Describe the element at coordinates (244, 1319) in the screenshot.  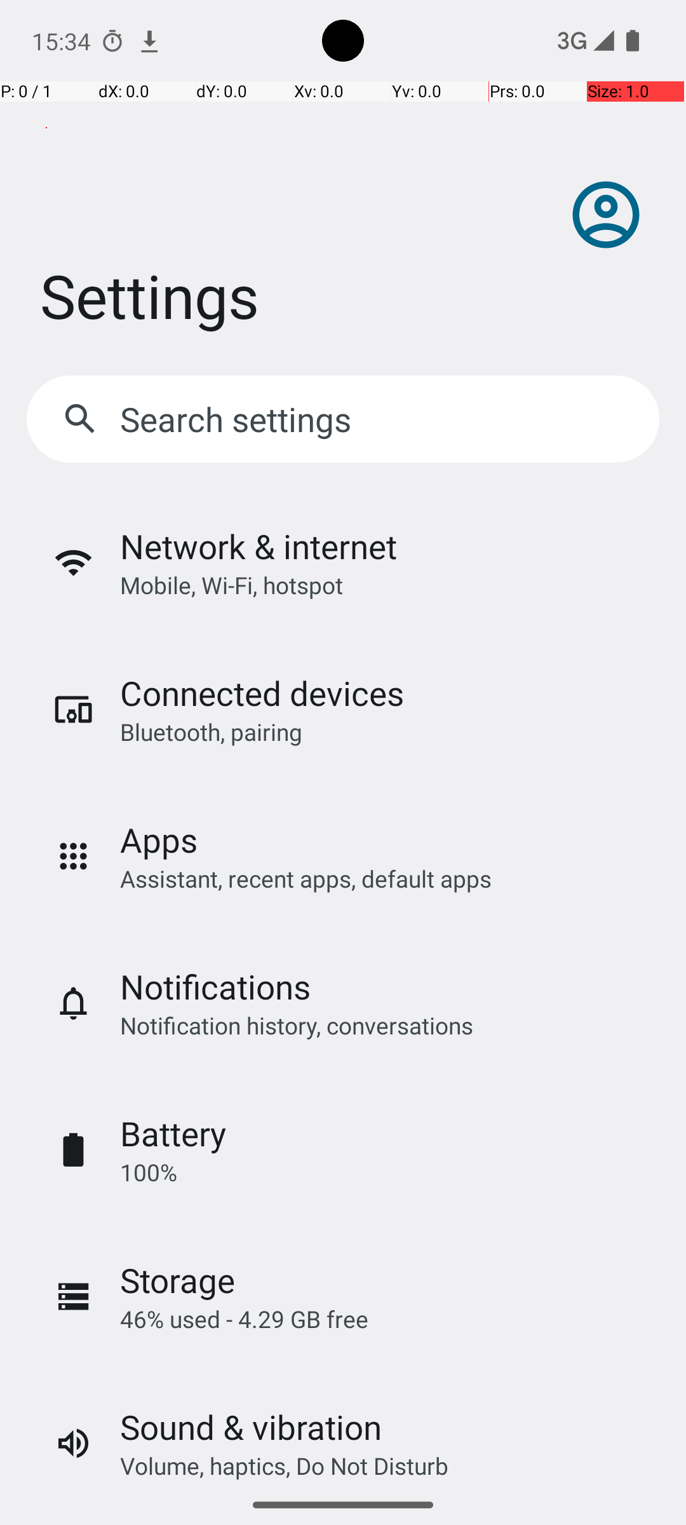
I see `46% used - 4.29 GB free` at that location.